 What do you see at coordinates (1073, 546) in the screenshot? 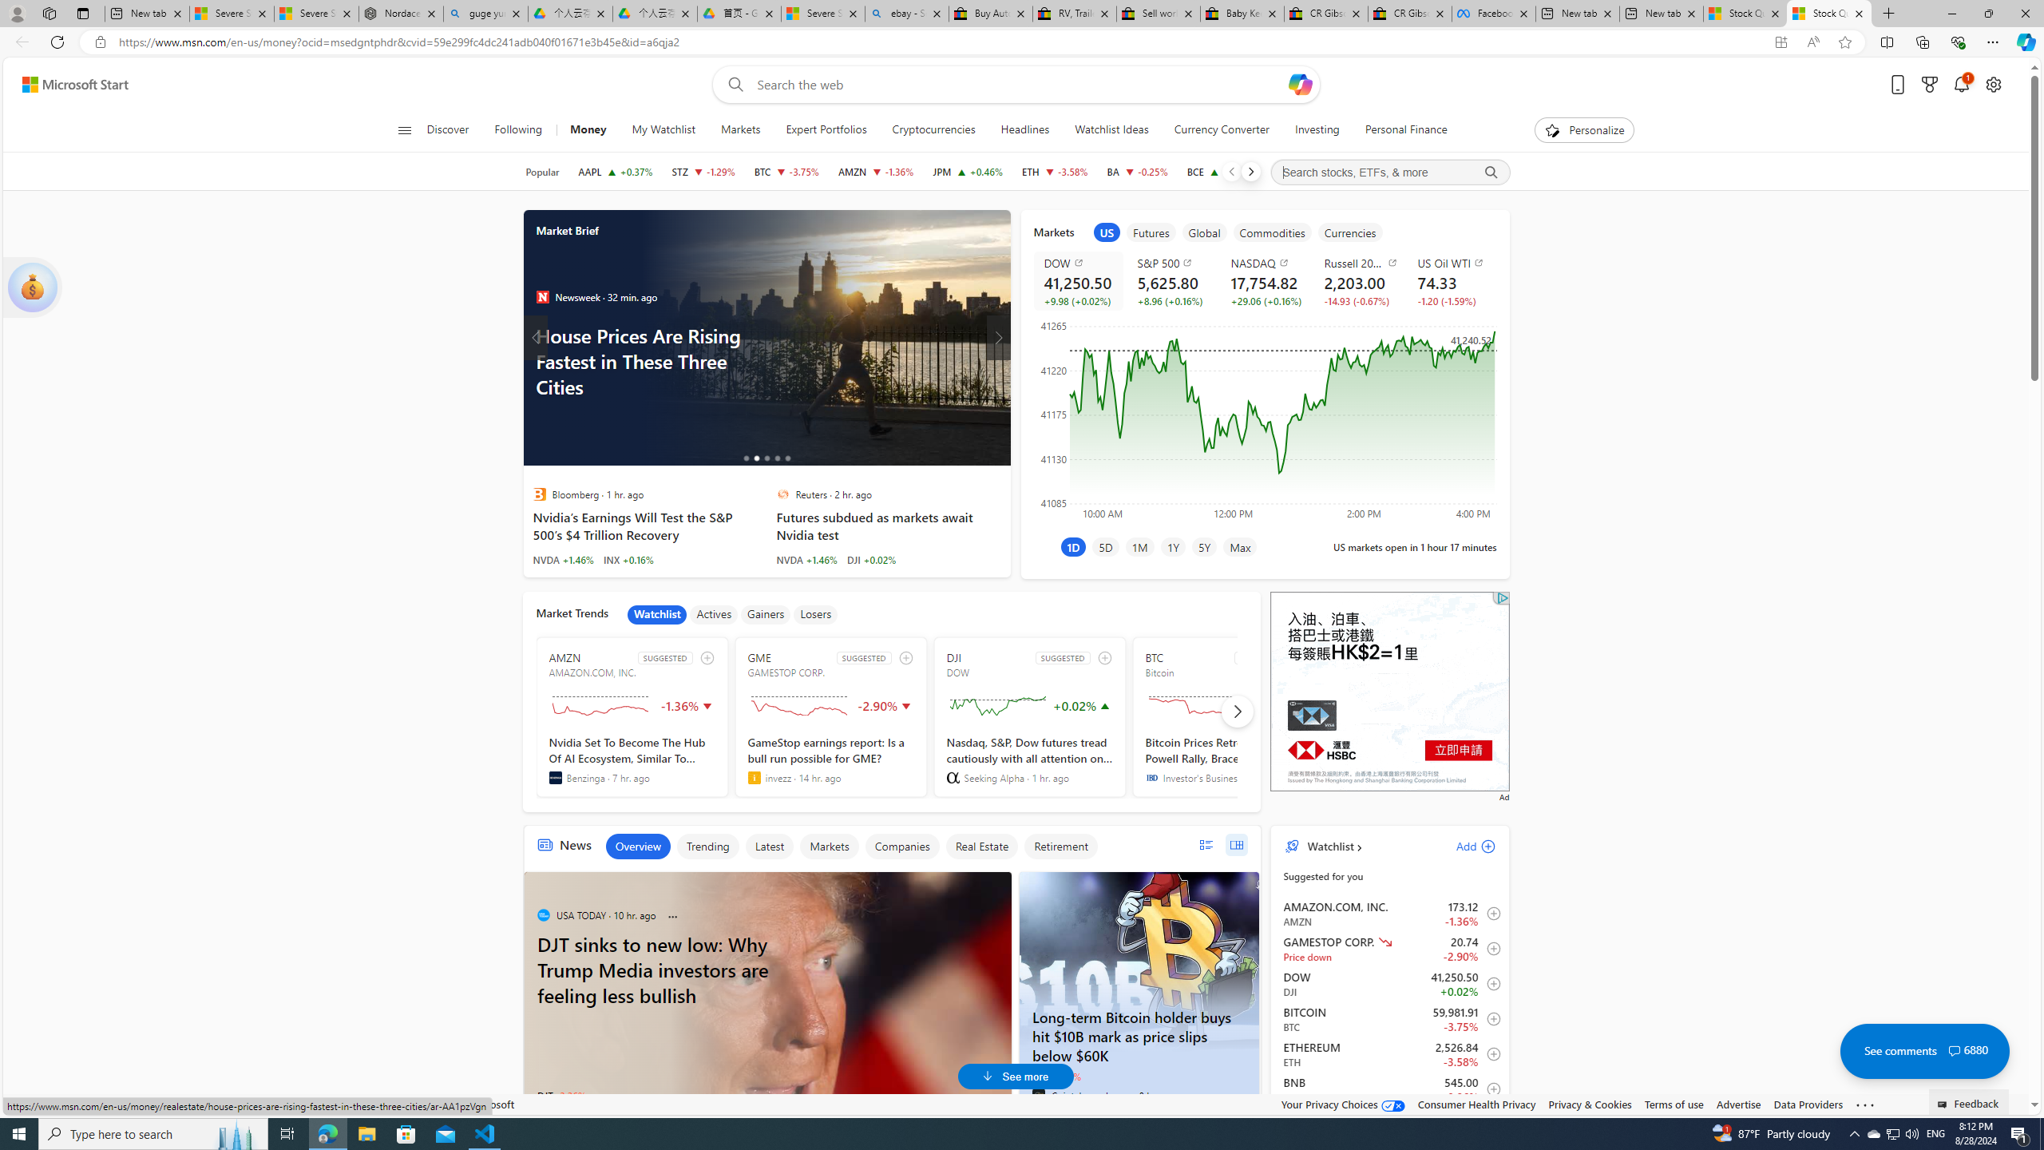
I see `1D` at bounding box center [1073, 546].